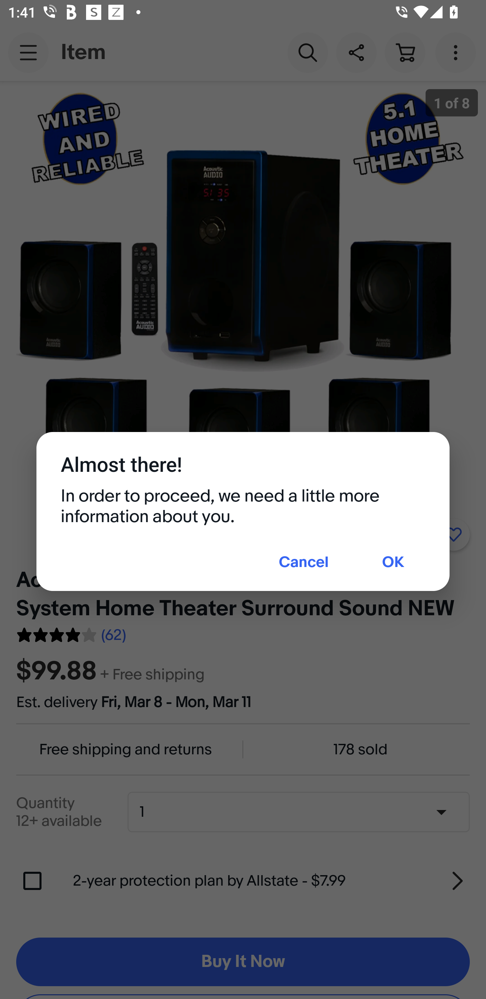  What do you see at coordinates (304, 563) in the screenshot?
I see `Cancel` at bounding box center [304, 563].